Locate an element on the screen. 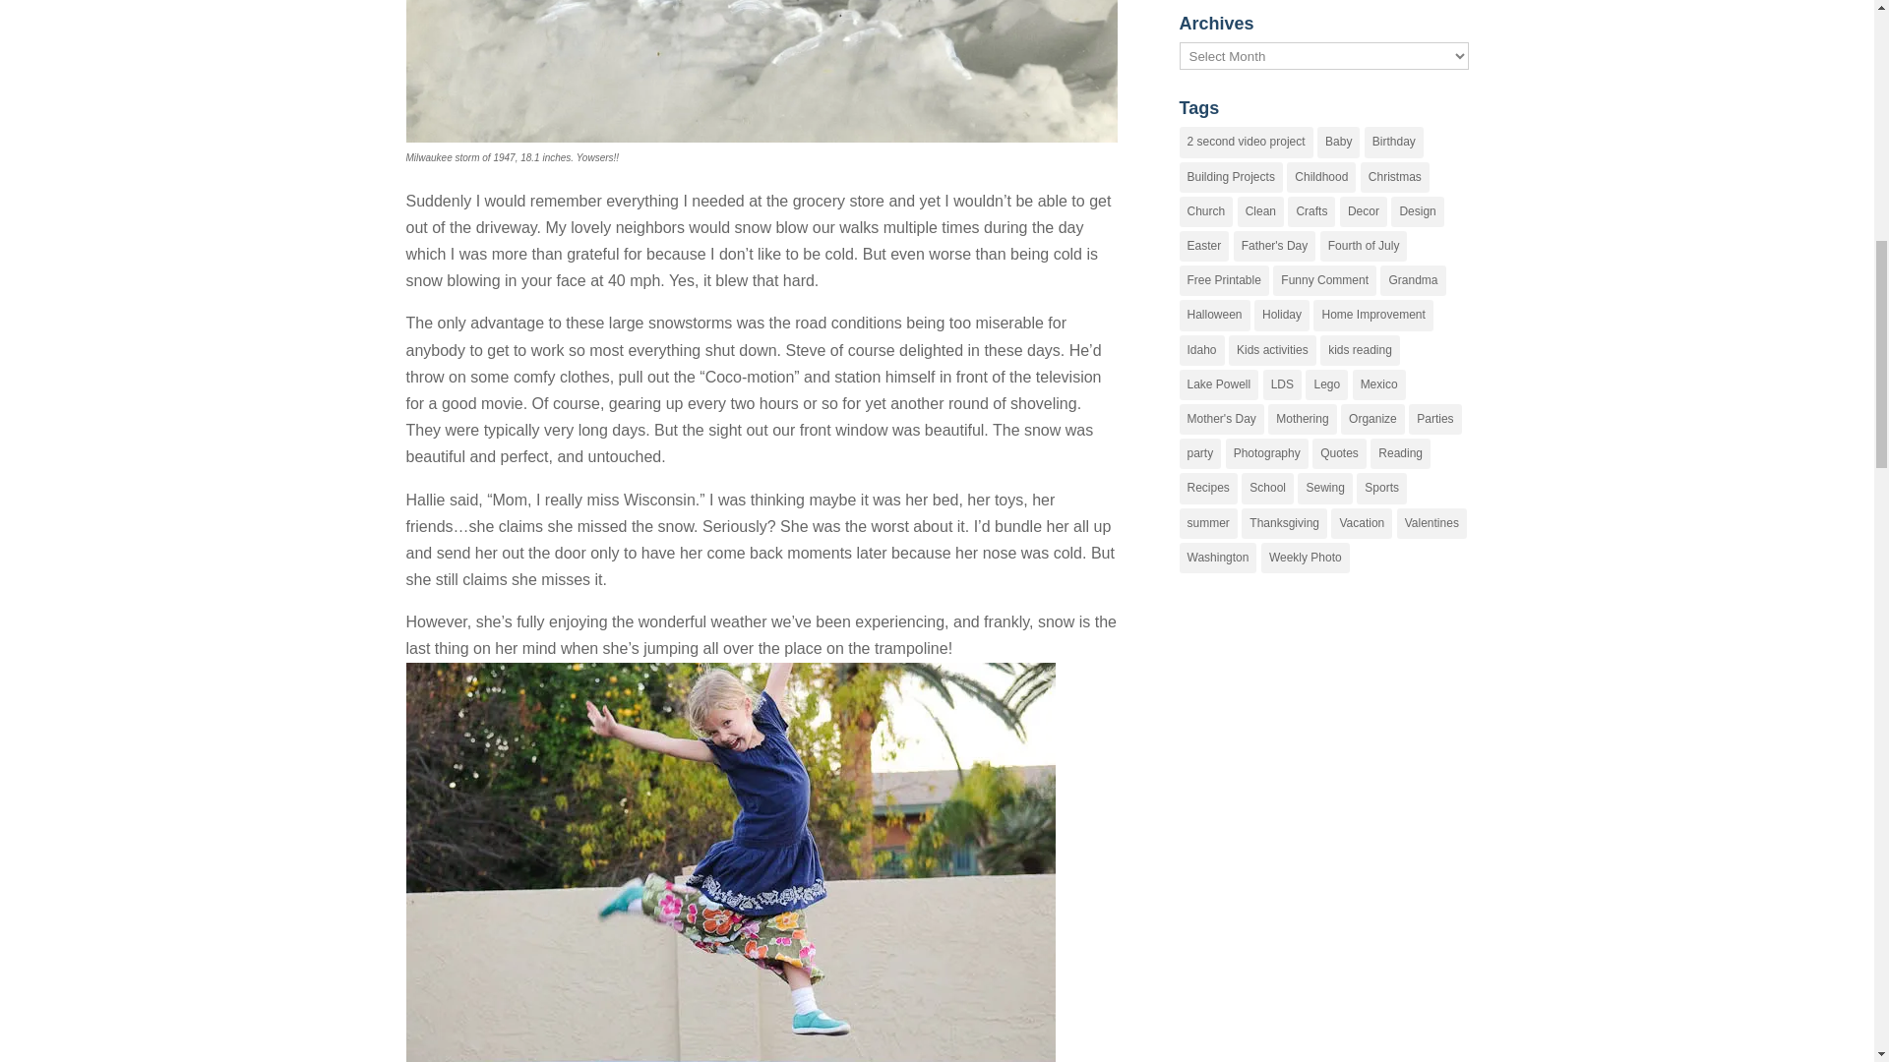 The image size is (1889, 1062). Crafts is located at coordinates (1311, 211).